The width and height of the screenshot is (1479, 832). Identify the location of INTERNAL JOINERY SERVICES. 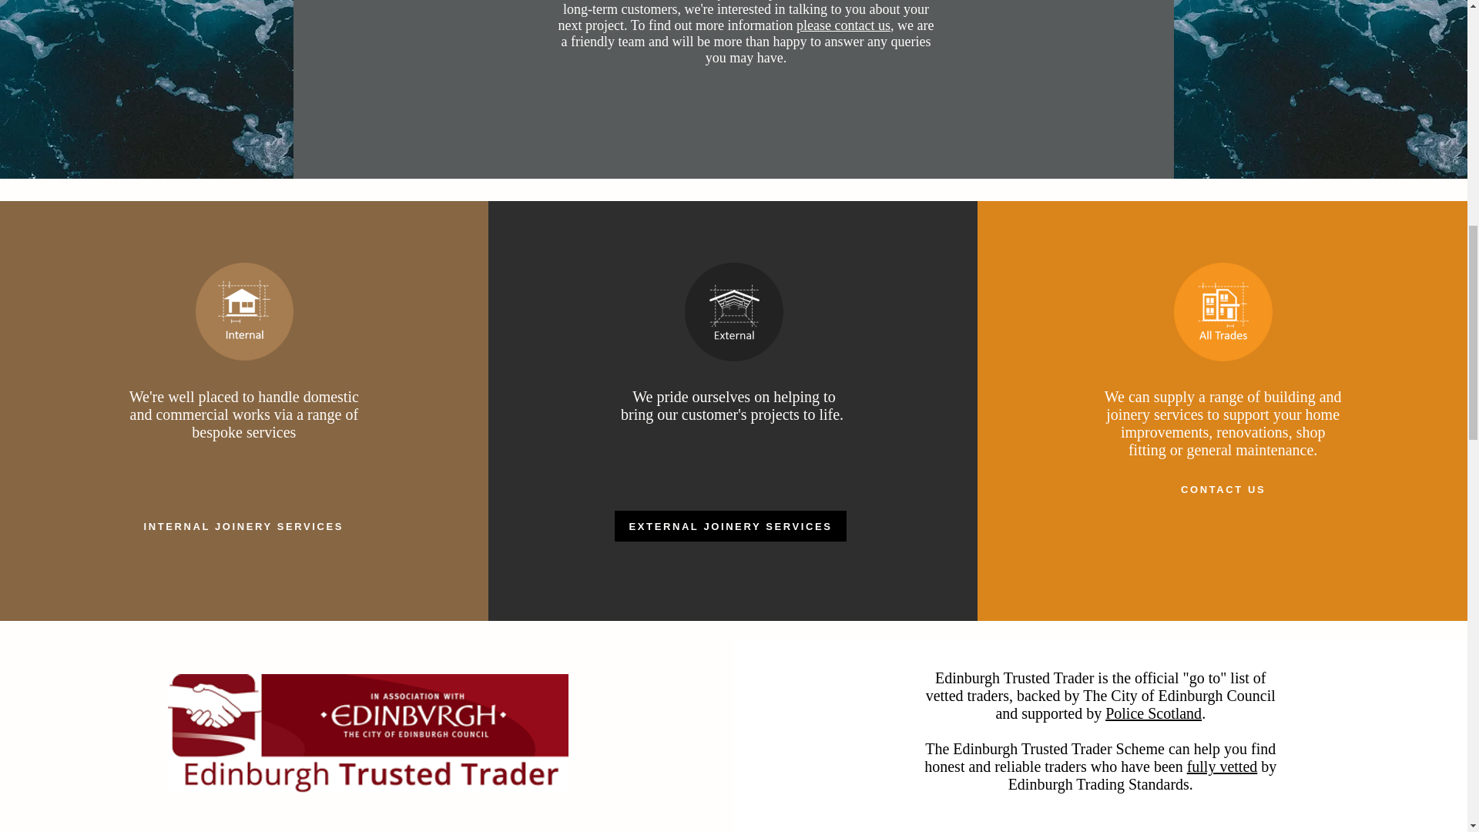
(243, 526).